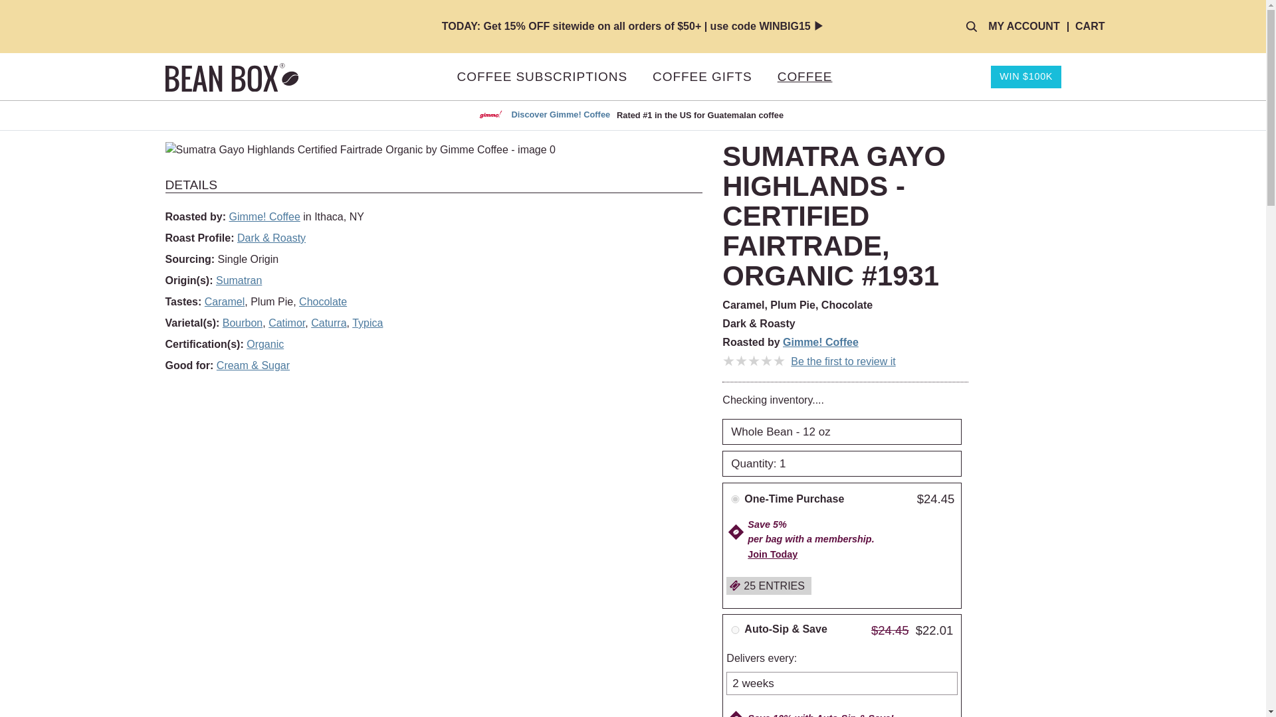  Describe the element at coordinates (286, 323) in the screenshot. I see `Catimor` at that location.